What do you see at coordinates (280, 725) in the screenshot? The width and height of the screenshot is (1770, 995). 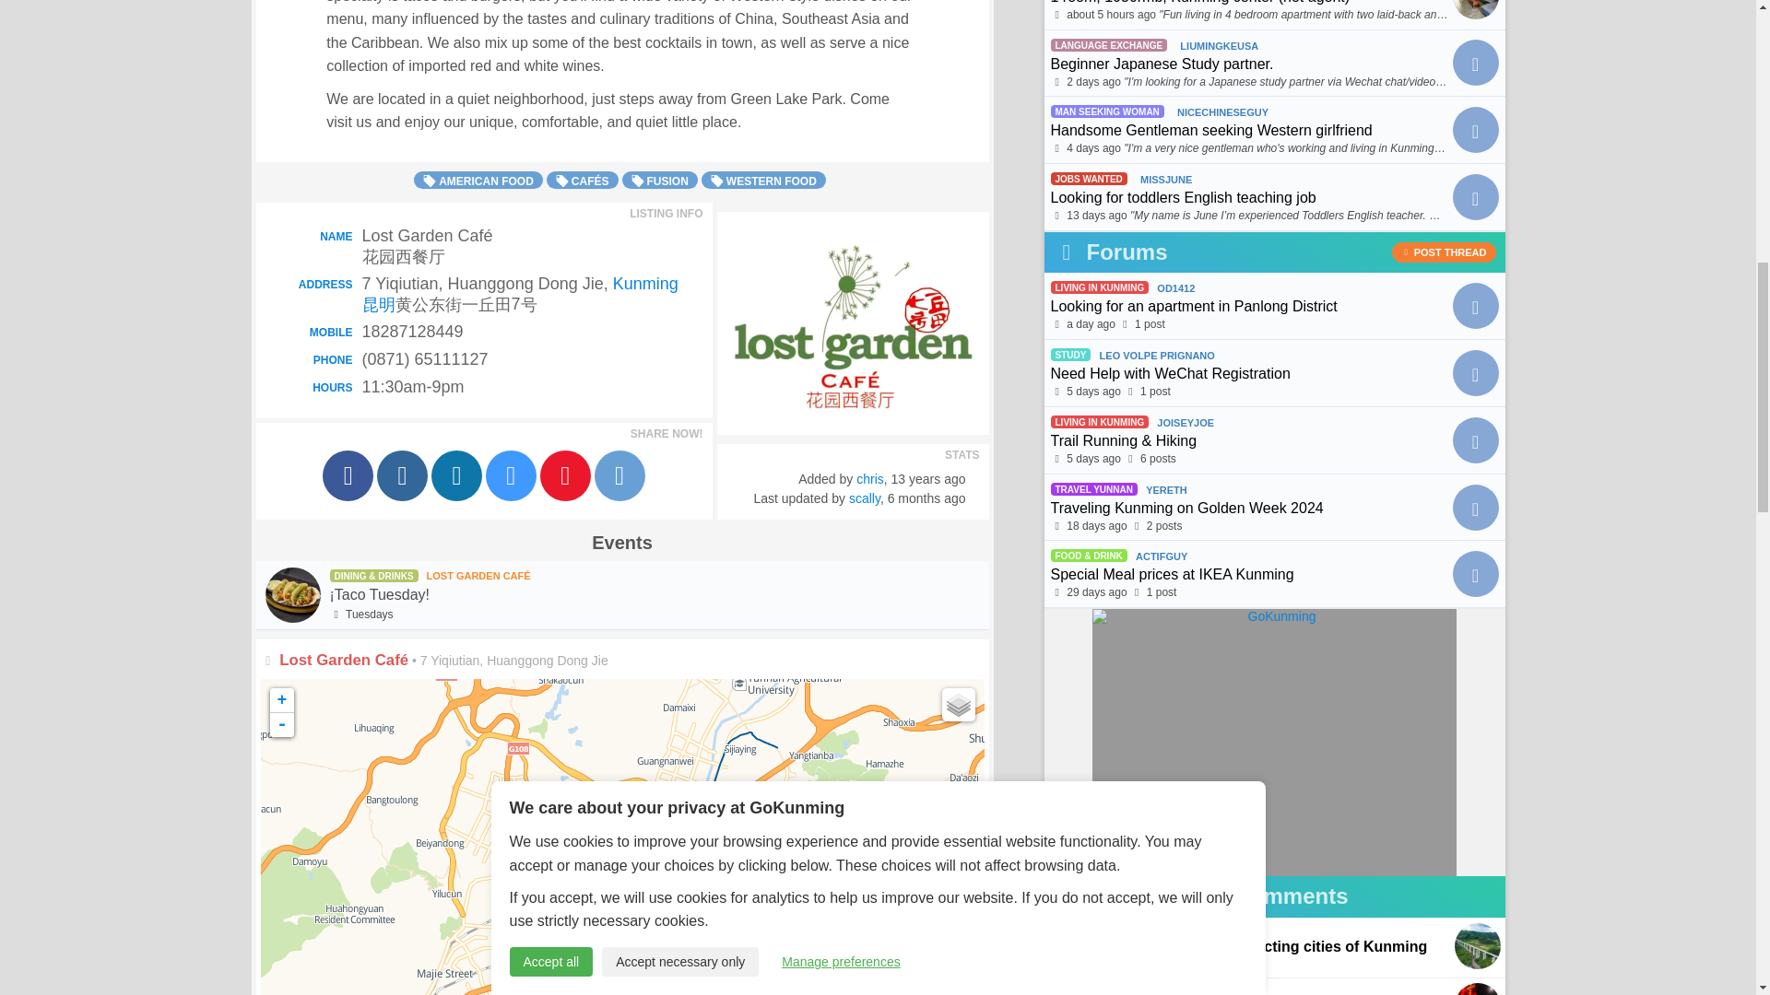 I see `Zoom out` at bounding box center [280, 725].